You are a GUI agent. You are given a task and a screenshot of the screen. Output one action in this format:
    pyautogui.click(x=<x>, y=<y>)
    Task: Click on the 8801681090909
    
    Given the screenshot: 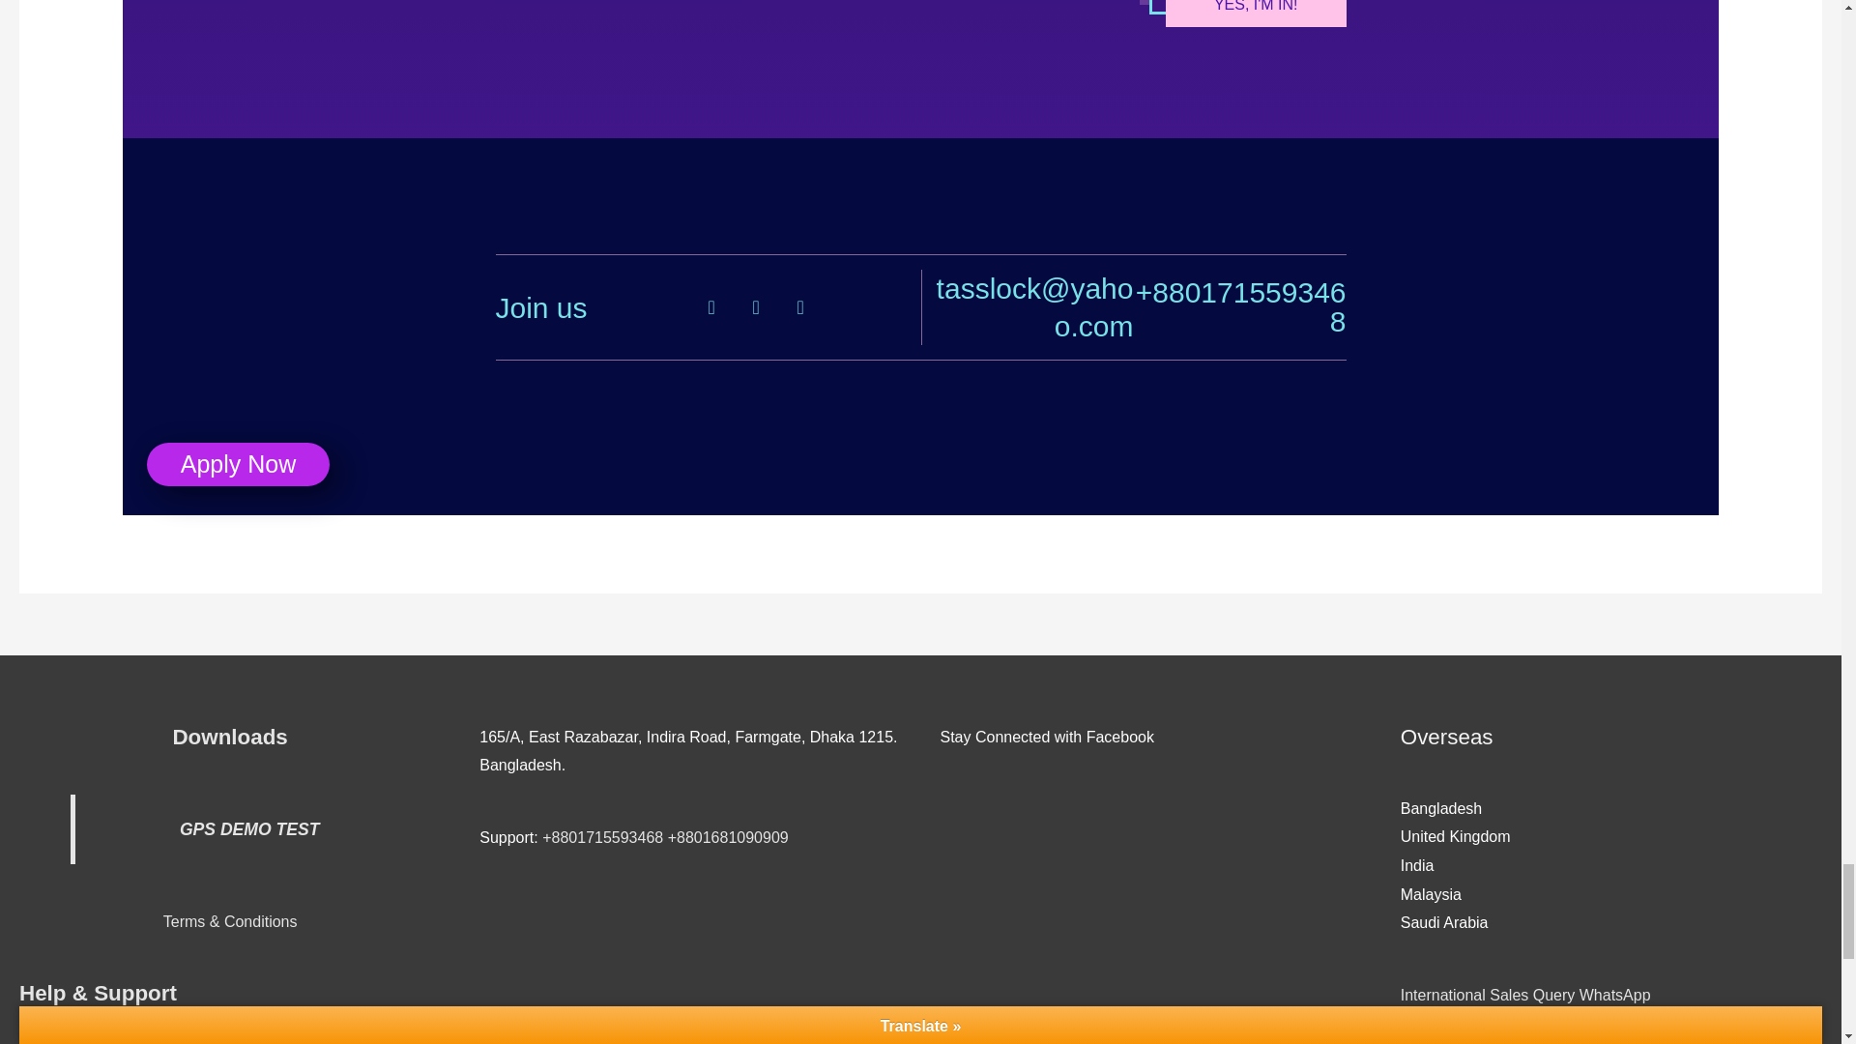 What is the action you would take?
    pyautogui.click(x=733, y=837)
    